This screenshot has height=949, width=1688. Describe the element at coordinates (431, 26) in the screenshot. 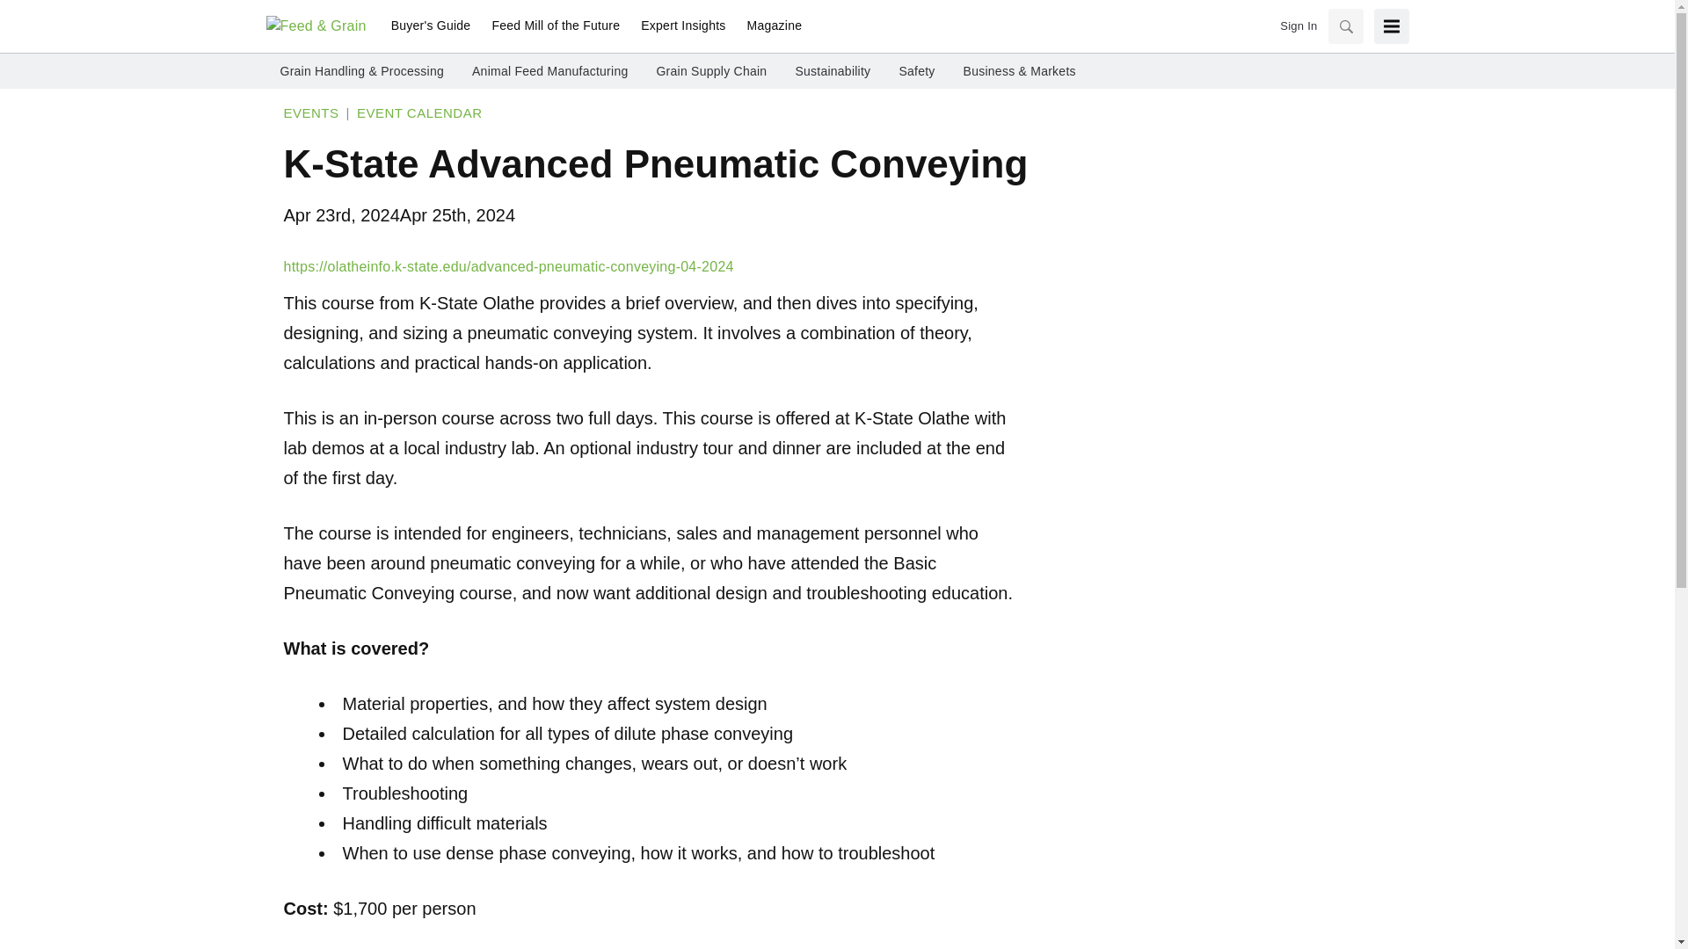

I see `Buyer's Guide` at that location.